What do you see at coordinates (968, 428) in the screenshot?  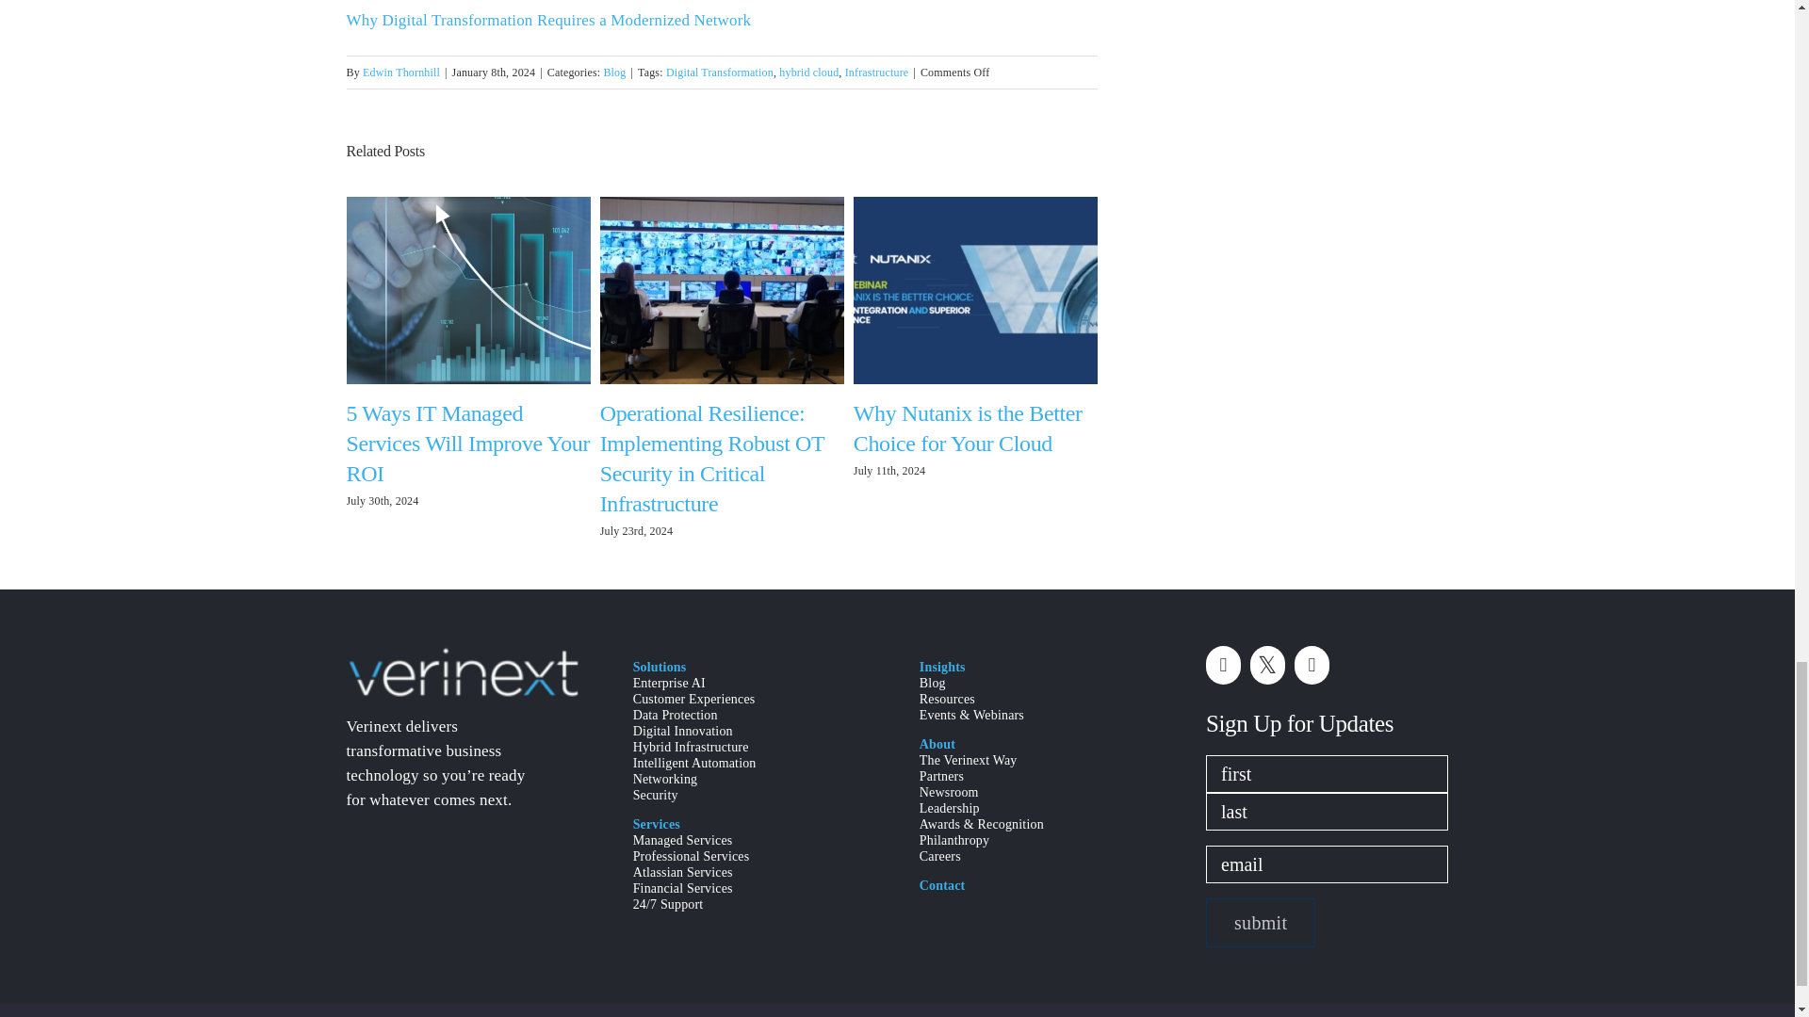 I see `Why Nutanix is the Better Choice for Your Cloud` at bounding box center [968, 428].